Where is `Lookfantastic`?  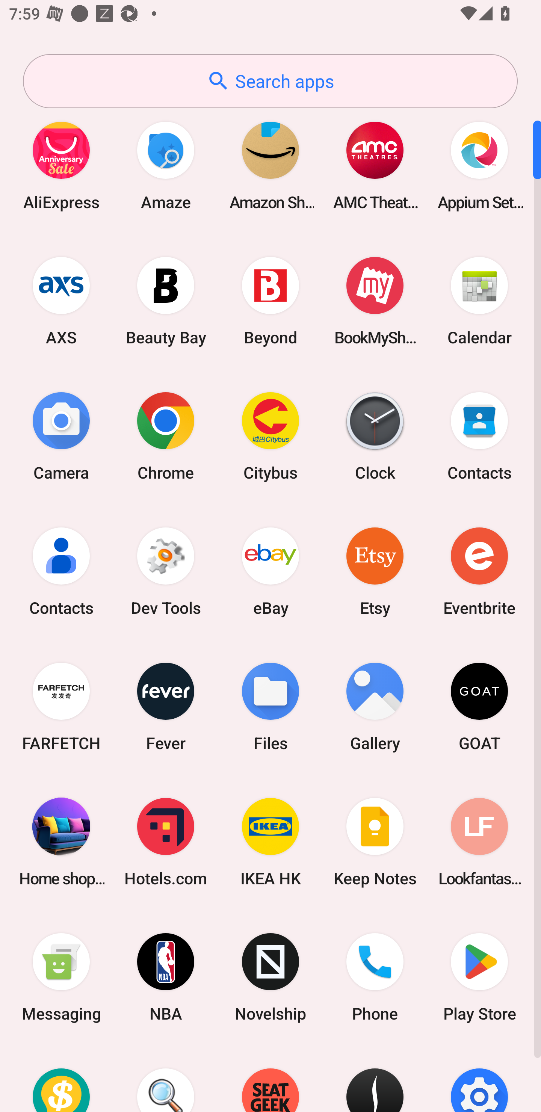
Lookfantastic is located at coordinates (479, 842).